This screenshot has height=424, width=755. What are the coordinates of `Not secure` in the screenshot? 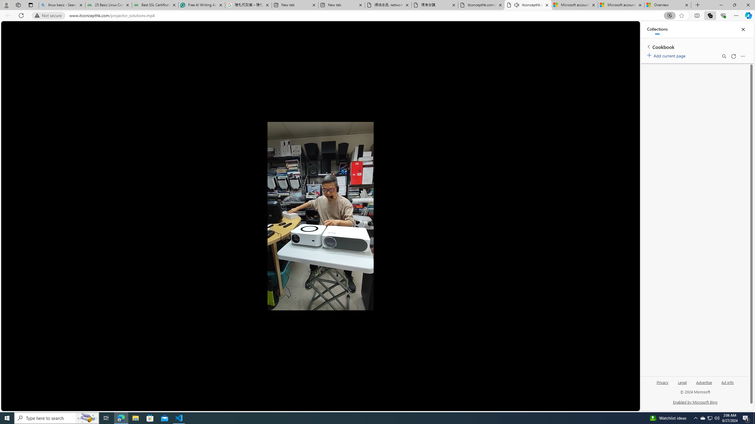 It's located at (50, 16).